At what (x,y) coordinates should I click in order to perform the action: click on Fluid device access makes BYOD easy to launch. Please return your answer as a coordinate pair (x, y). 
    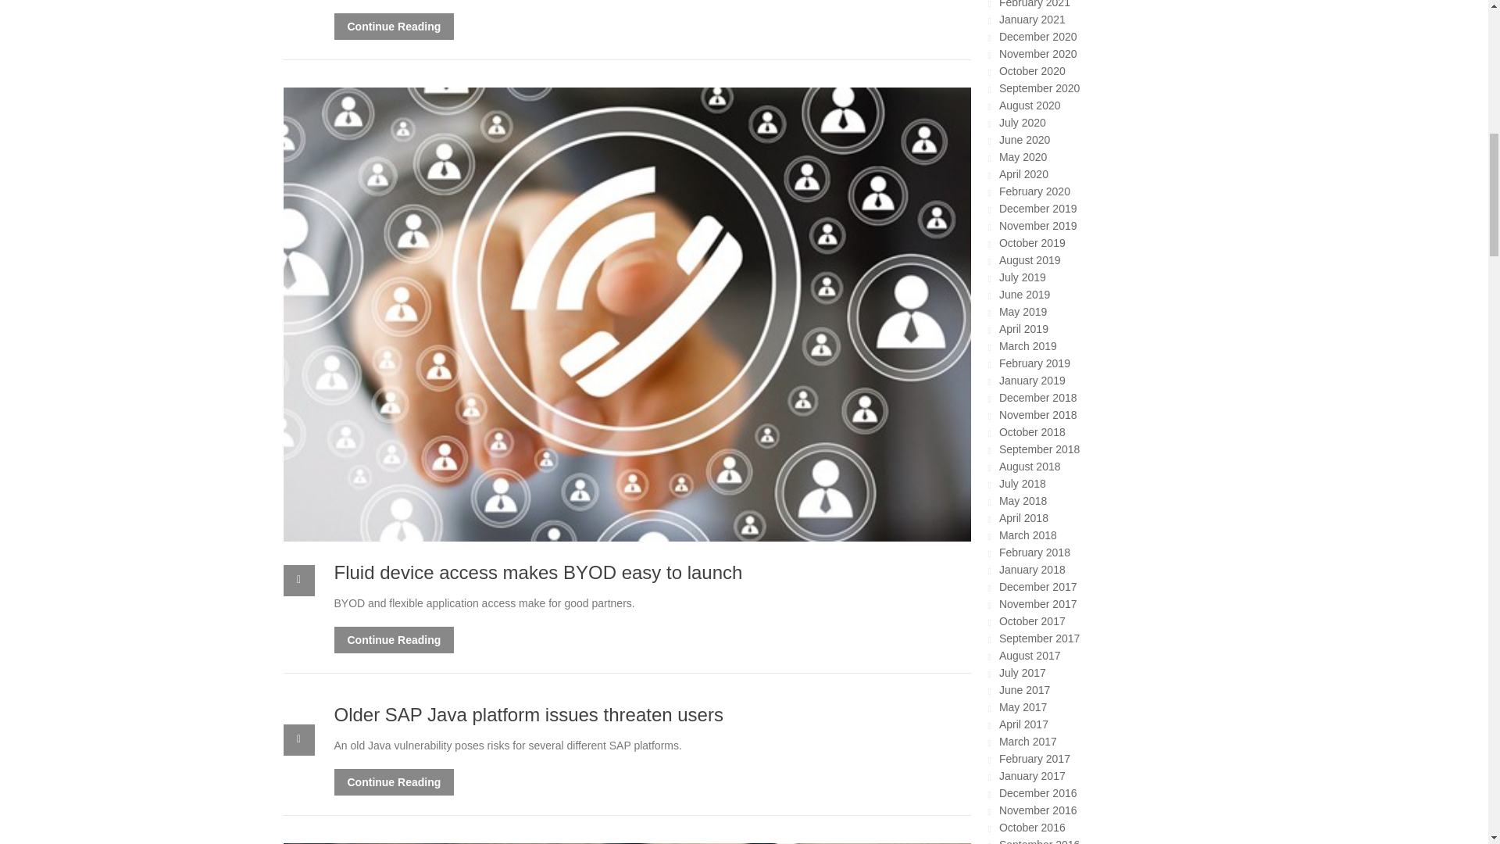
    Looking at the image, I should click on (538, 572).